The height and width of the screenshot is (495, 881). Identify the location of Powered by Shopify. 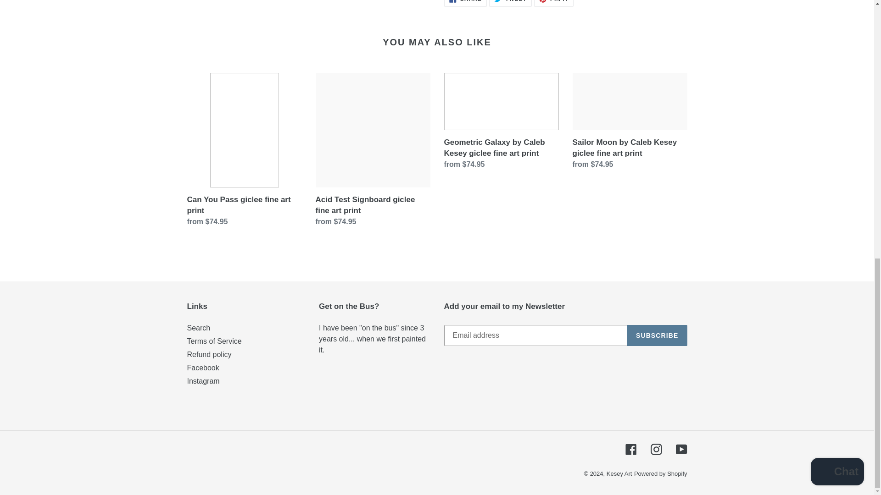
(661, 474).